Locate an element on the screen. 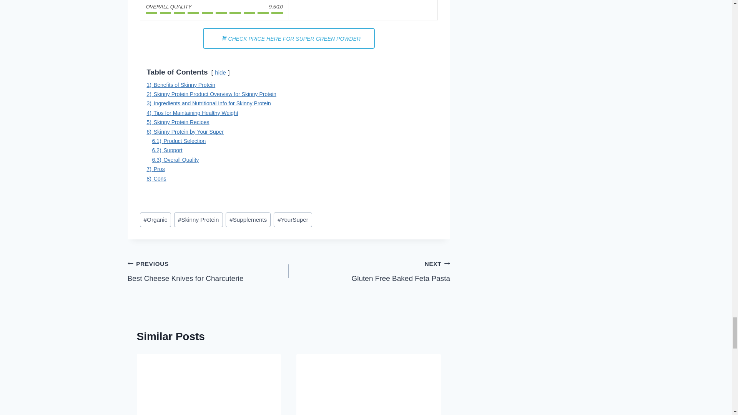 The height and width of the screenshot is (415, 738). YourSuper is located at coordinates (293, 219).